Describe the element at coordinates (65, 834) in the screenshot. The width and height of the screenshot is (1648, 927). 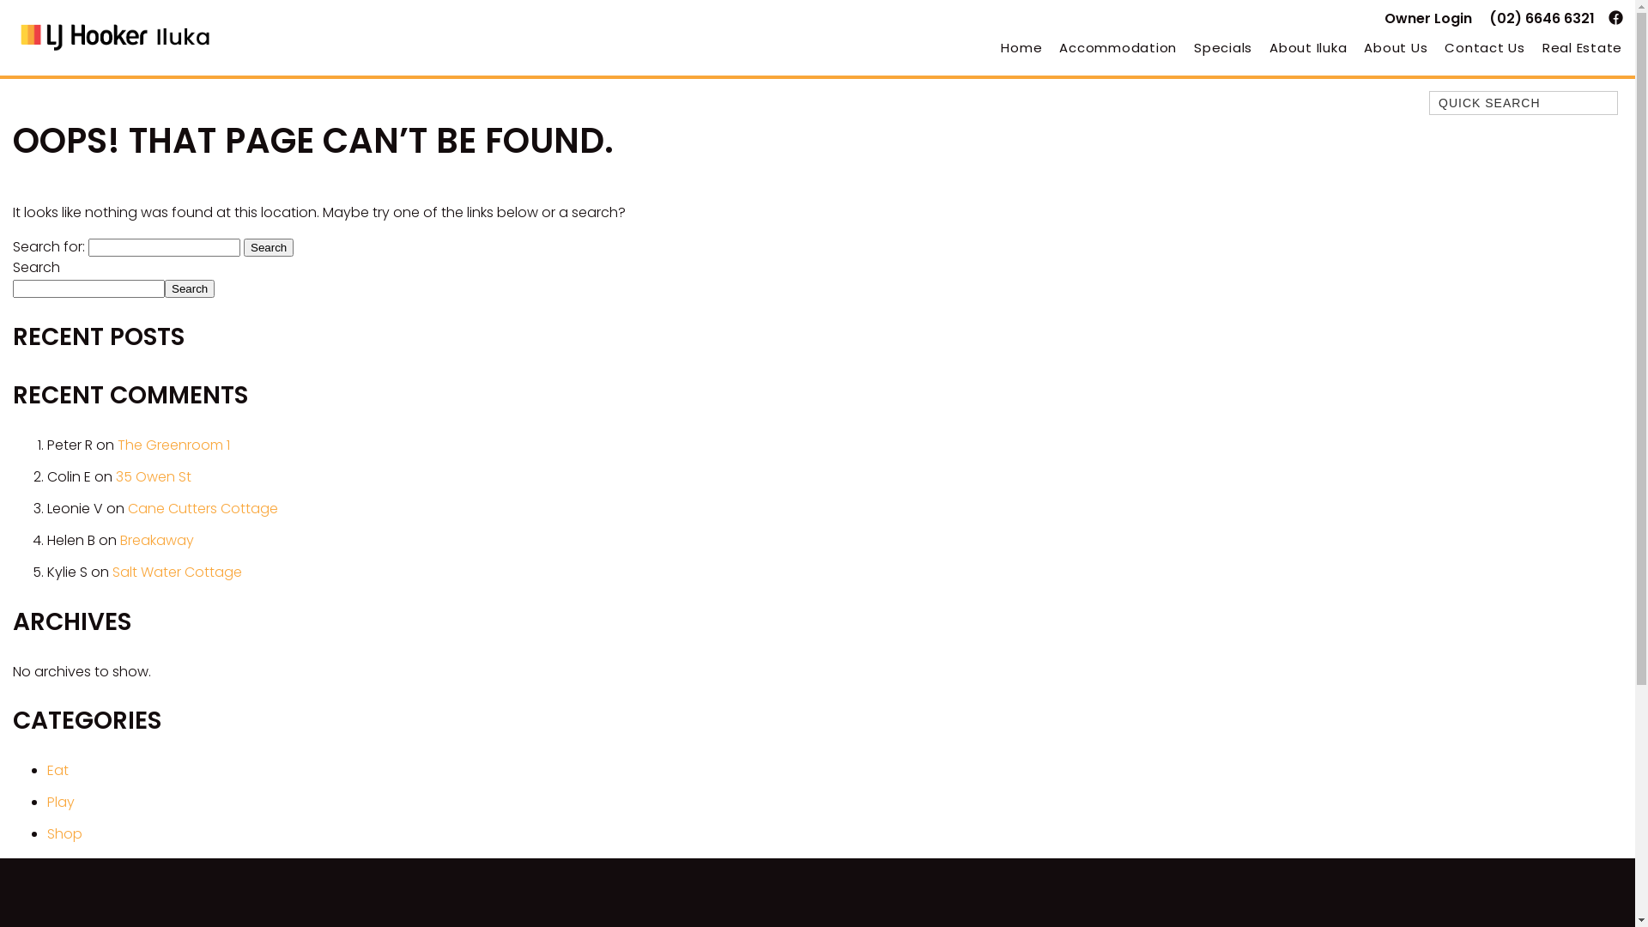
I see `Shop` at that location.